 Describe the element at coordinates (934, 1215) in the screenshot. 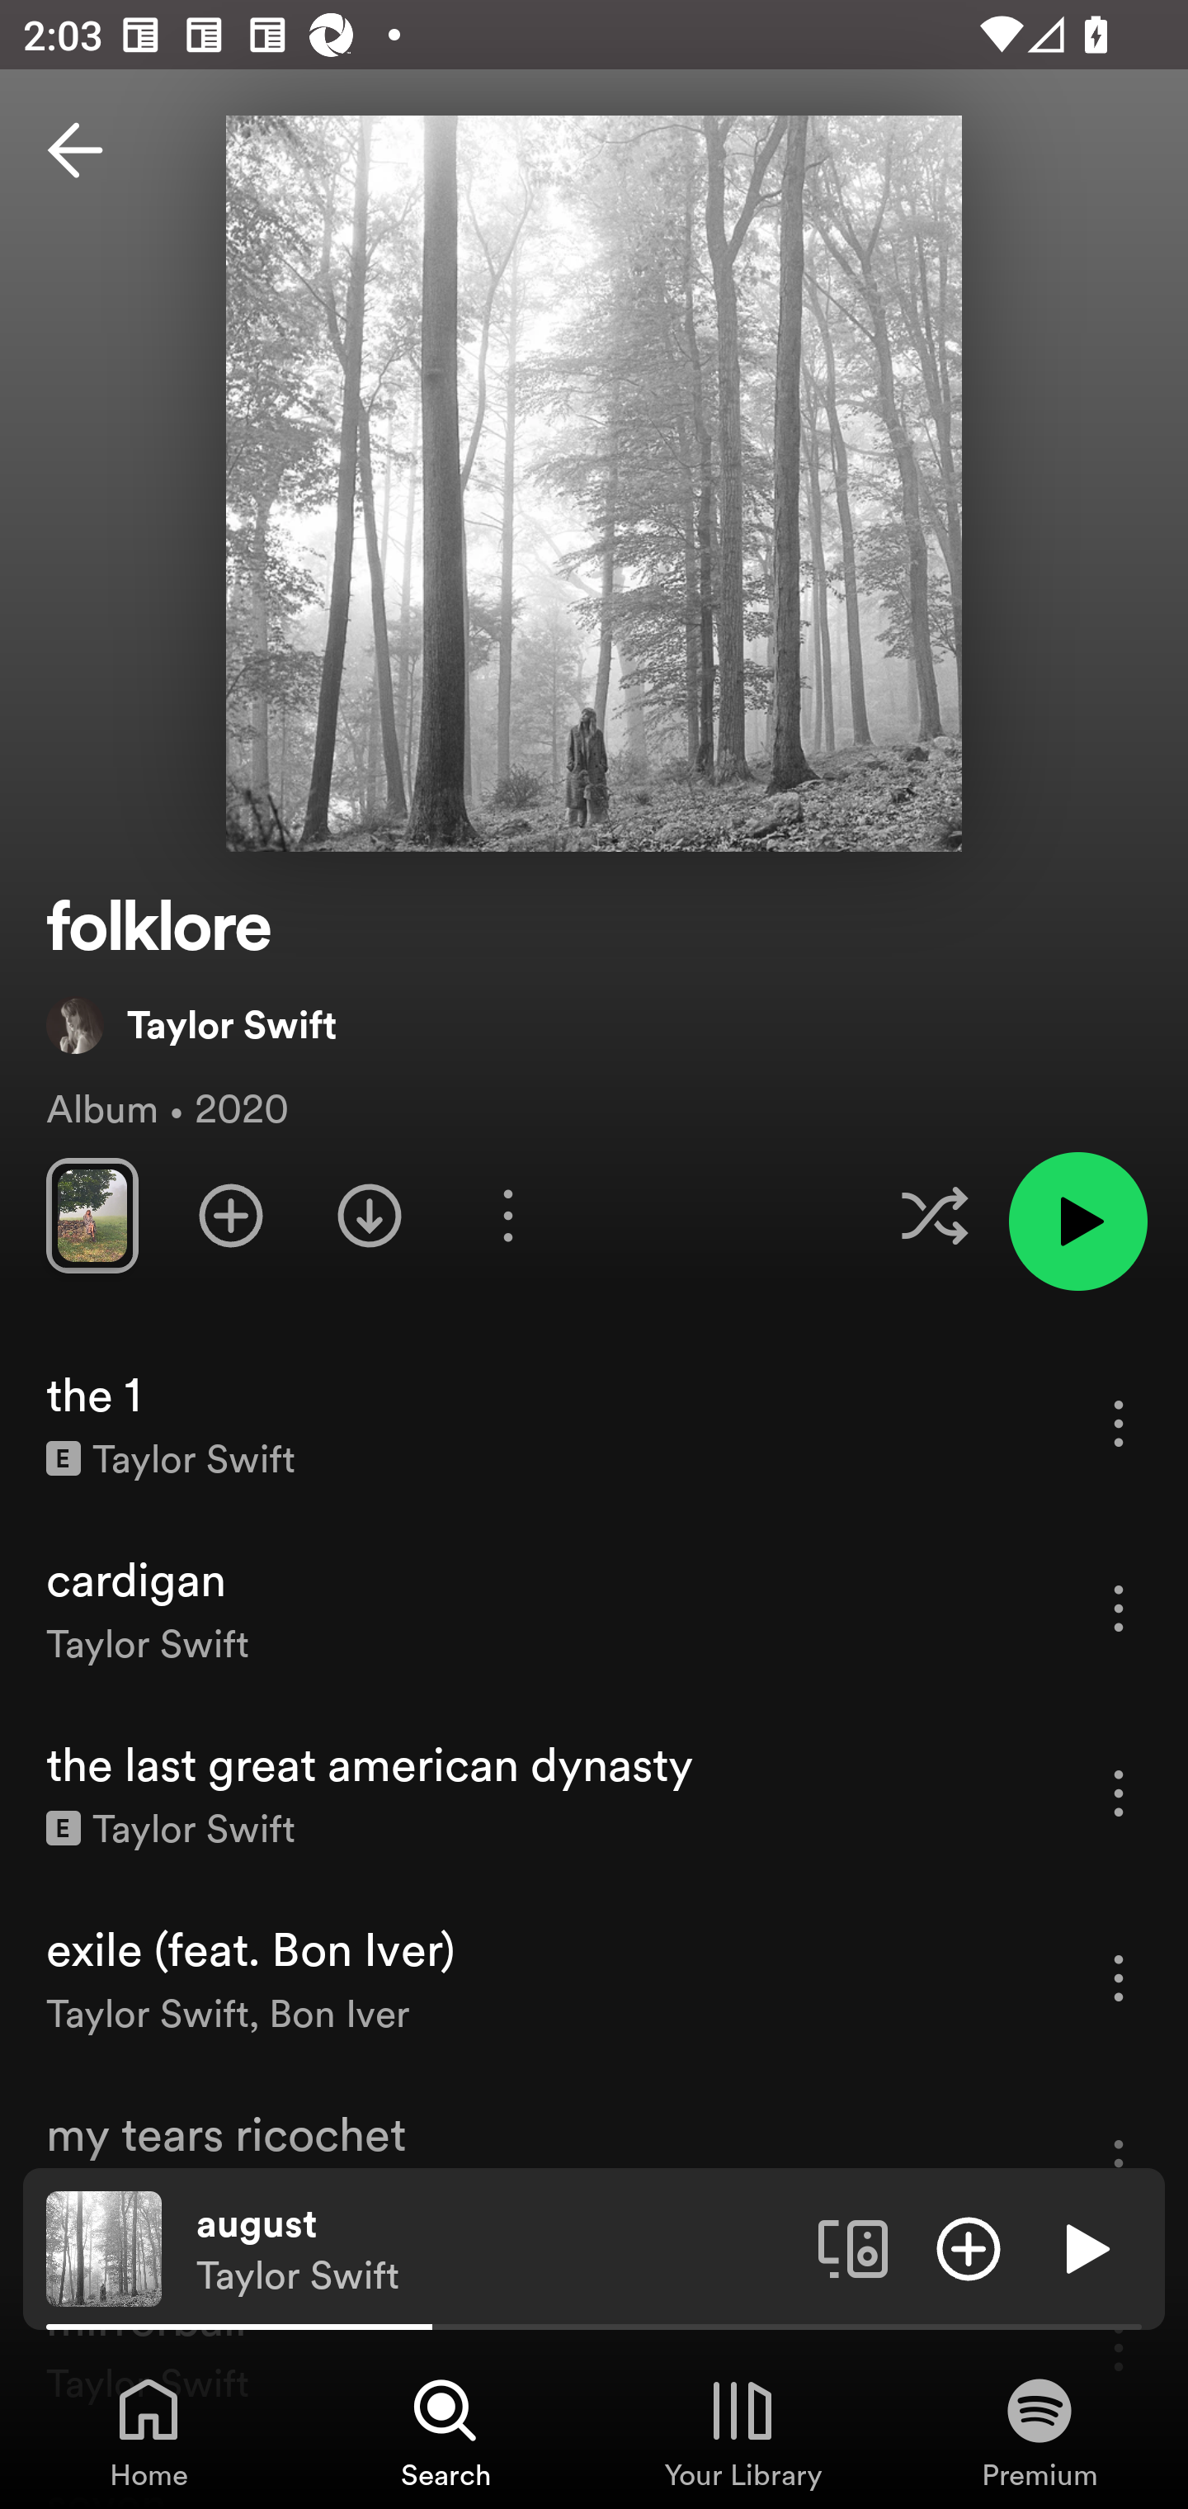

I see `Enable shuffle for this playlist` at that location.